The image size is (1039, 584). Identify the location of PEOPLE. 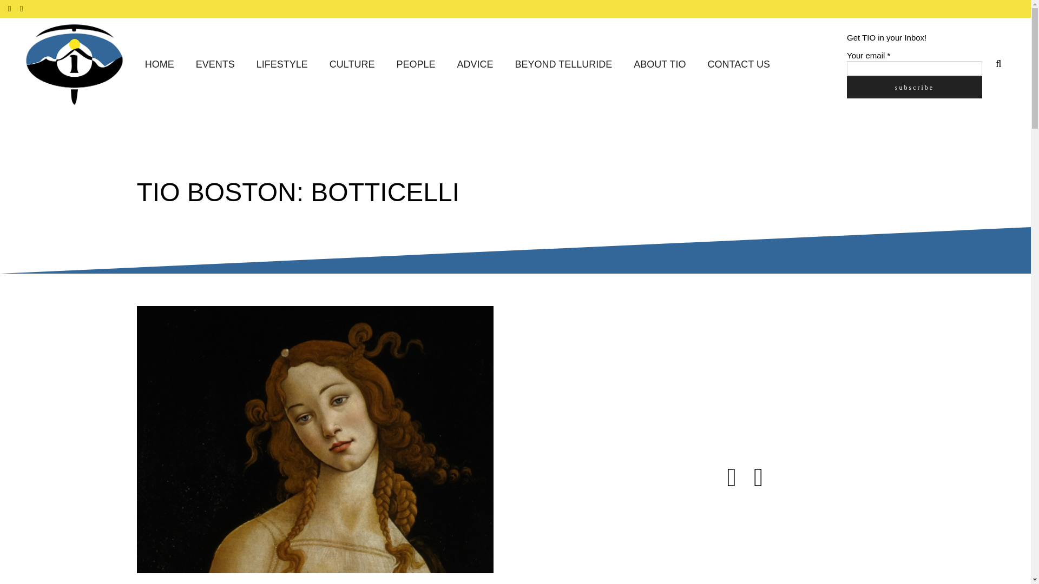
(416, 65).